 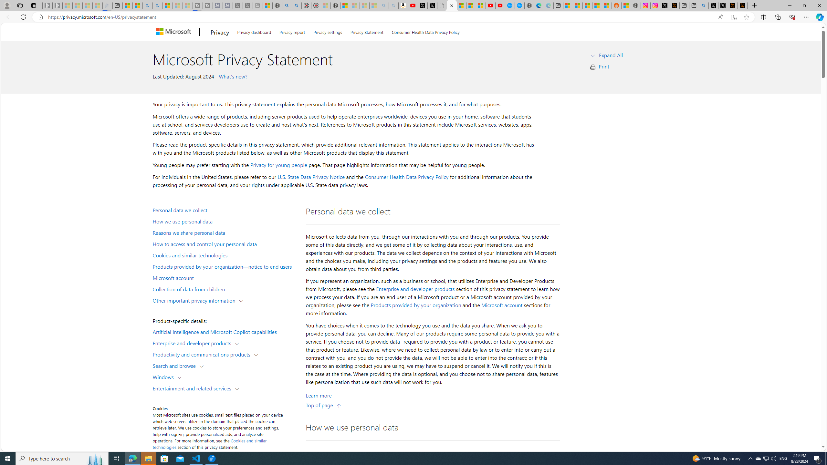 What do you see at coordinates (733, 17) in the screenshot?
I see `Enter Immersive Reader (F9)` at bounding box center [733, 17].